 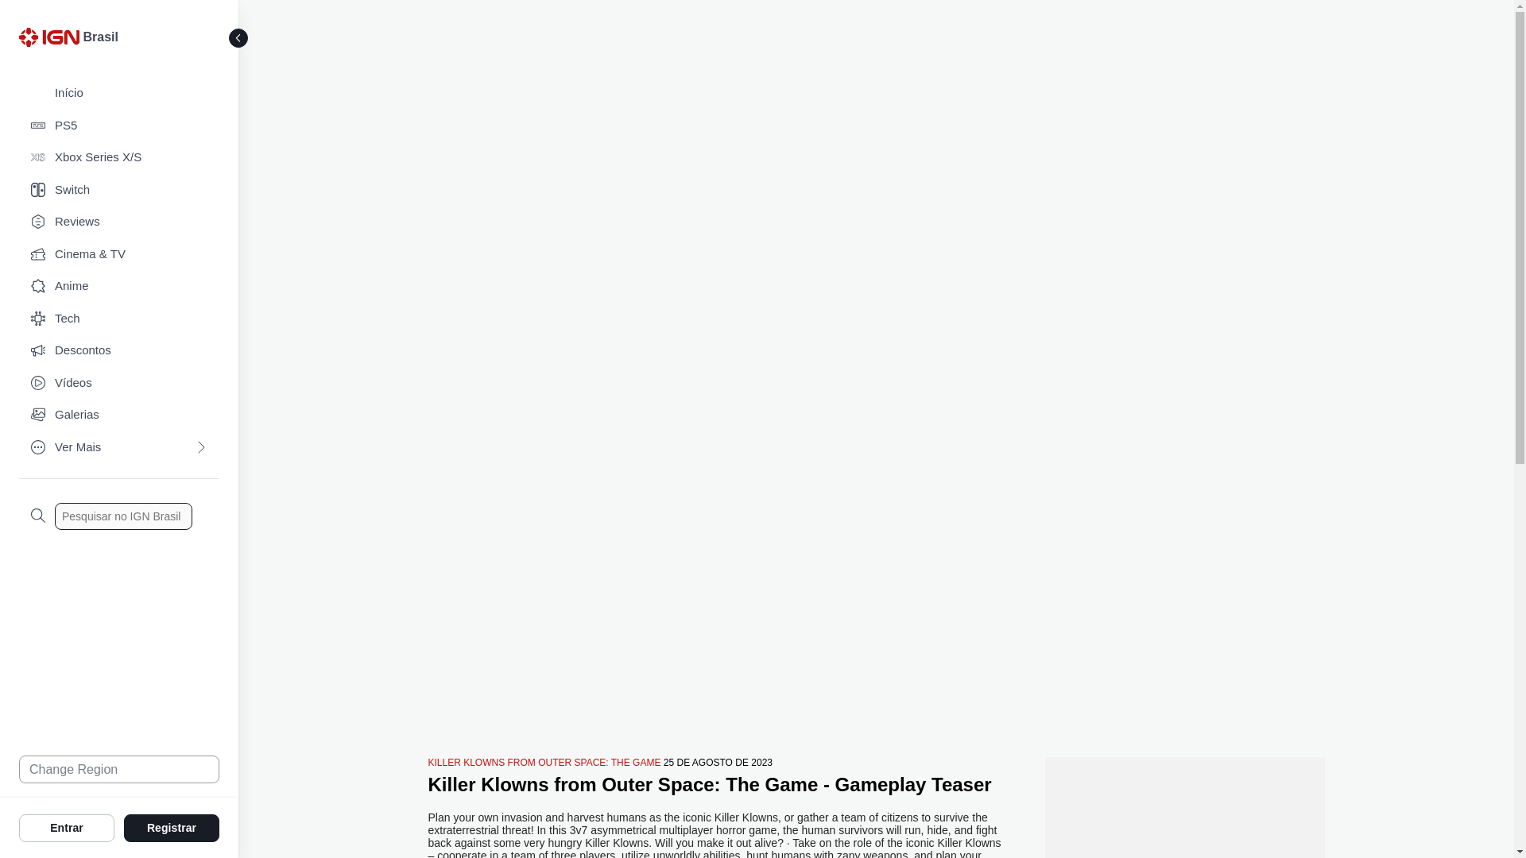 What do you see at coordinates (48, 37) in the screenshot?
I see `IGN Logo` at bounding box center [48, 37].